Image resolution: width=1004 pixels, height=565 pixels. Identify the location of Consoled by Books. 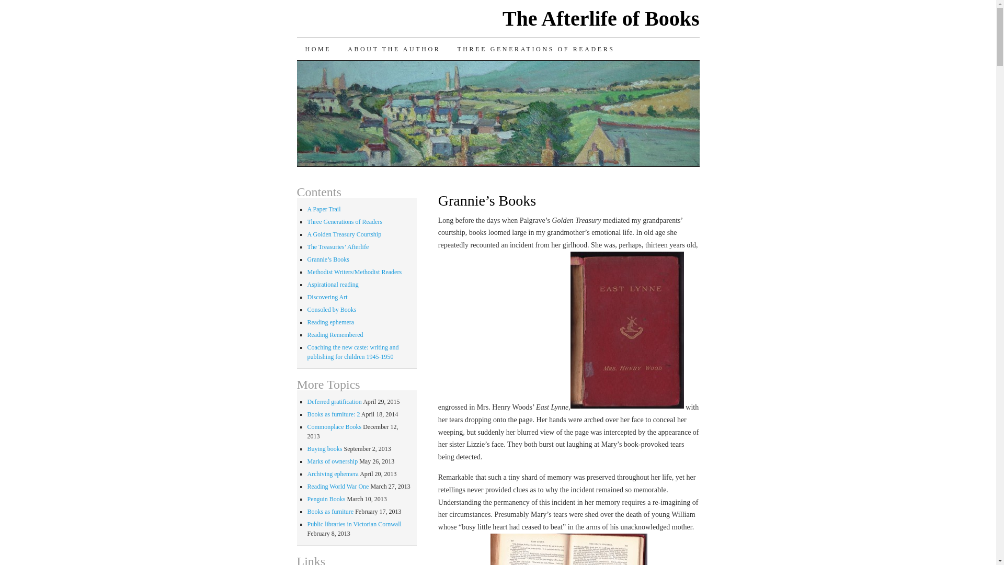
(332, 310).